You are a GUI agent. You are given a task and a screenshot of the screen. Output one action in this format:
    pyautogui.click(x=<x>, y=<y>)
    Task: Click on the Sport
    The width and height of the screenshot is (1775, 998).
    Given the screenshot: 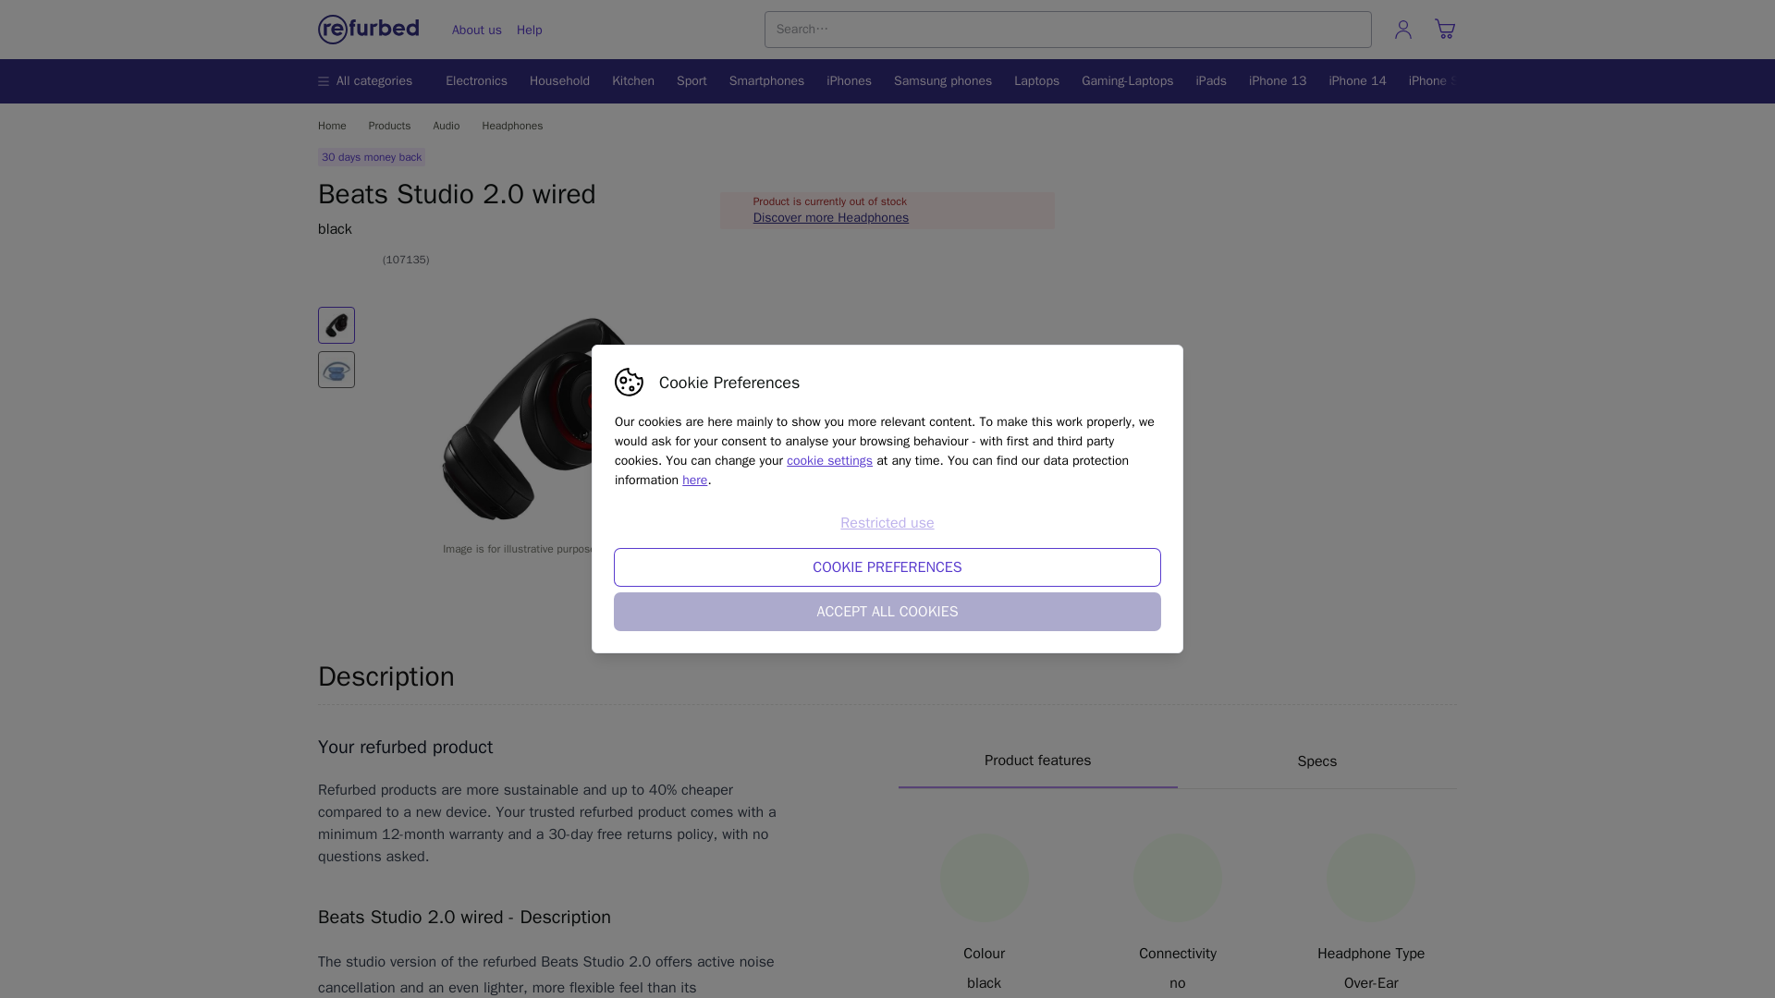 What is the action you would take?
    pyautogui.click(x=942, y=81)
    